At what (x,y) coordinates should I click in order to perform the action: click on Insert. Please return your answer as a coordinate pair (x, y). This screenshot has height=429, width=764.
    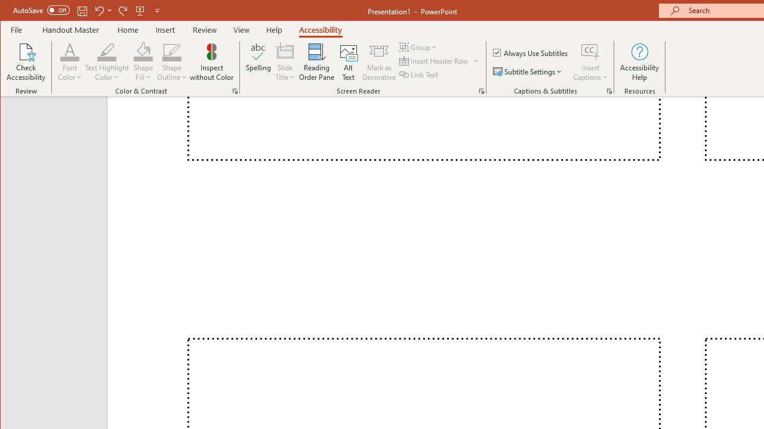
    Looking at the image, I should click on (166, 30).